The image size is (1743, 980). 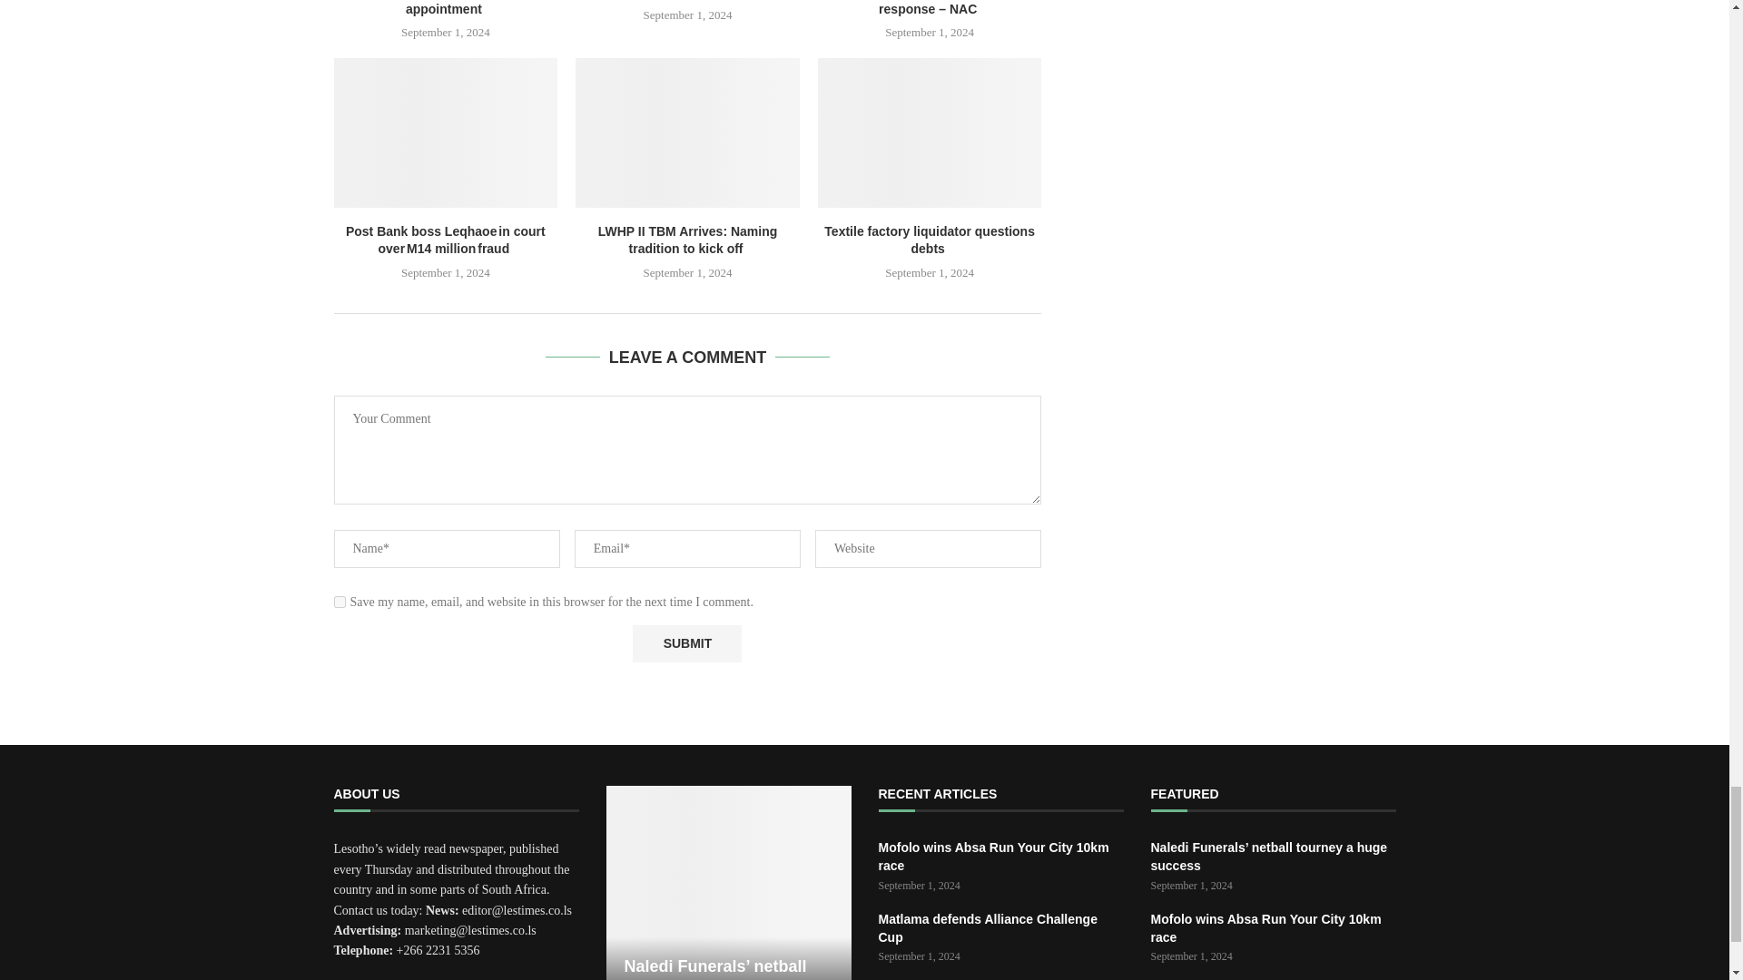 I want to click on Submit, so click(x=686, y=644).